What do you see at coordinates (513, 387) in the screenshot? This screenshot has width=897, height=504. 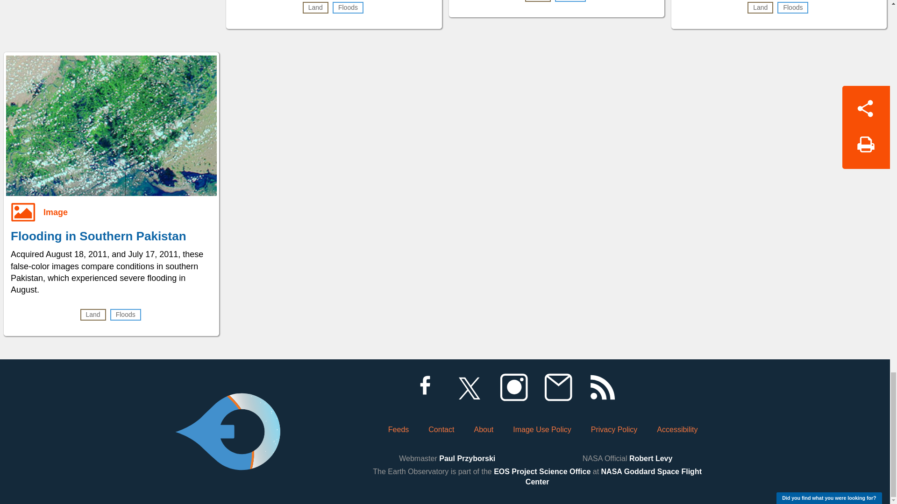 I see `Instagram` at bounding box center [513, 387].